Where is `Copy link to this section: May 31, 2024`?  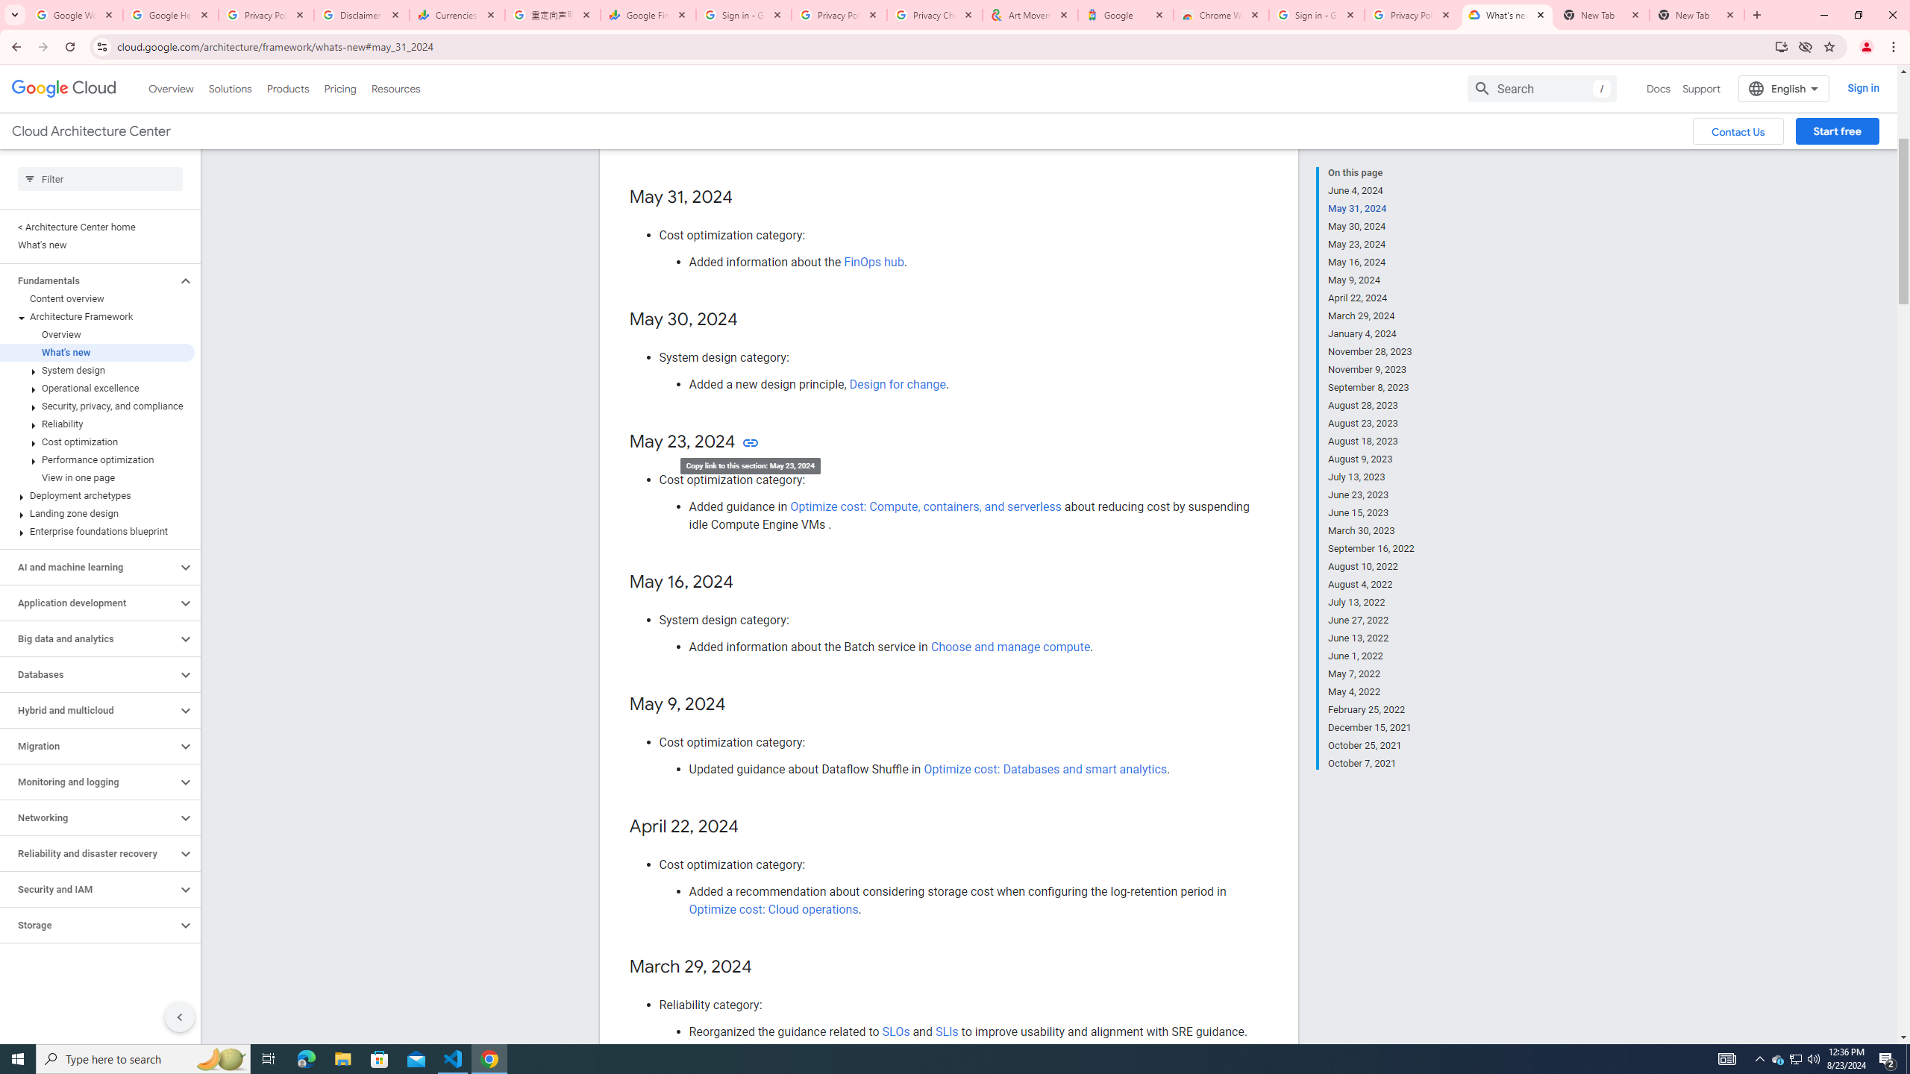 Copy link to this section: May 31, 2024 is located at coordinates (749, 198).